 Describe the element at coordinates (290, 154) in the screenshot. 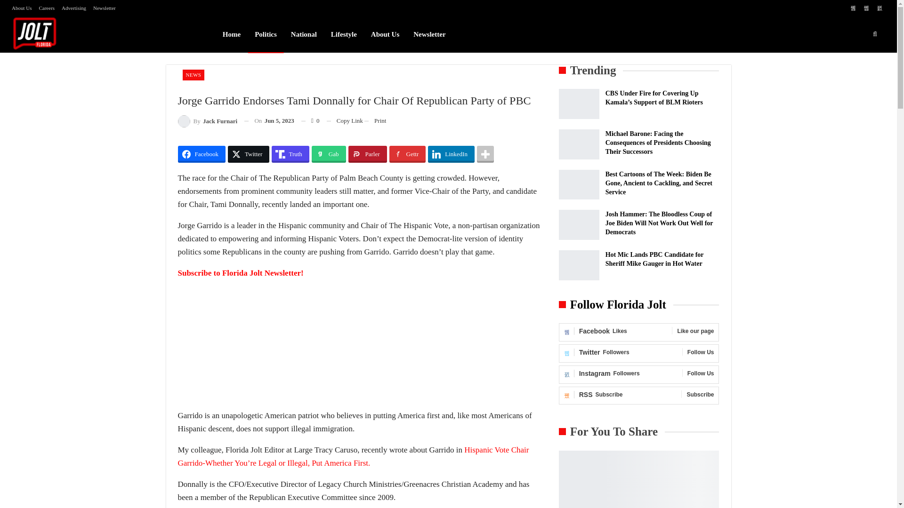

I see `Share on Truth` at that location.